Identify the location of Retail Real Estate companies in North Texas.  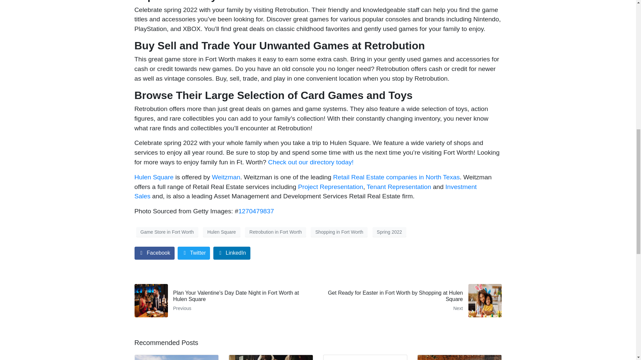
(396, 177).